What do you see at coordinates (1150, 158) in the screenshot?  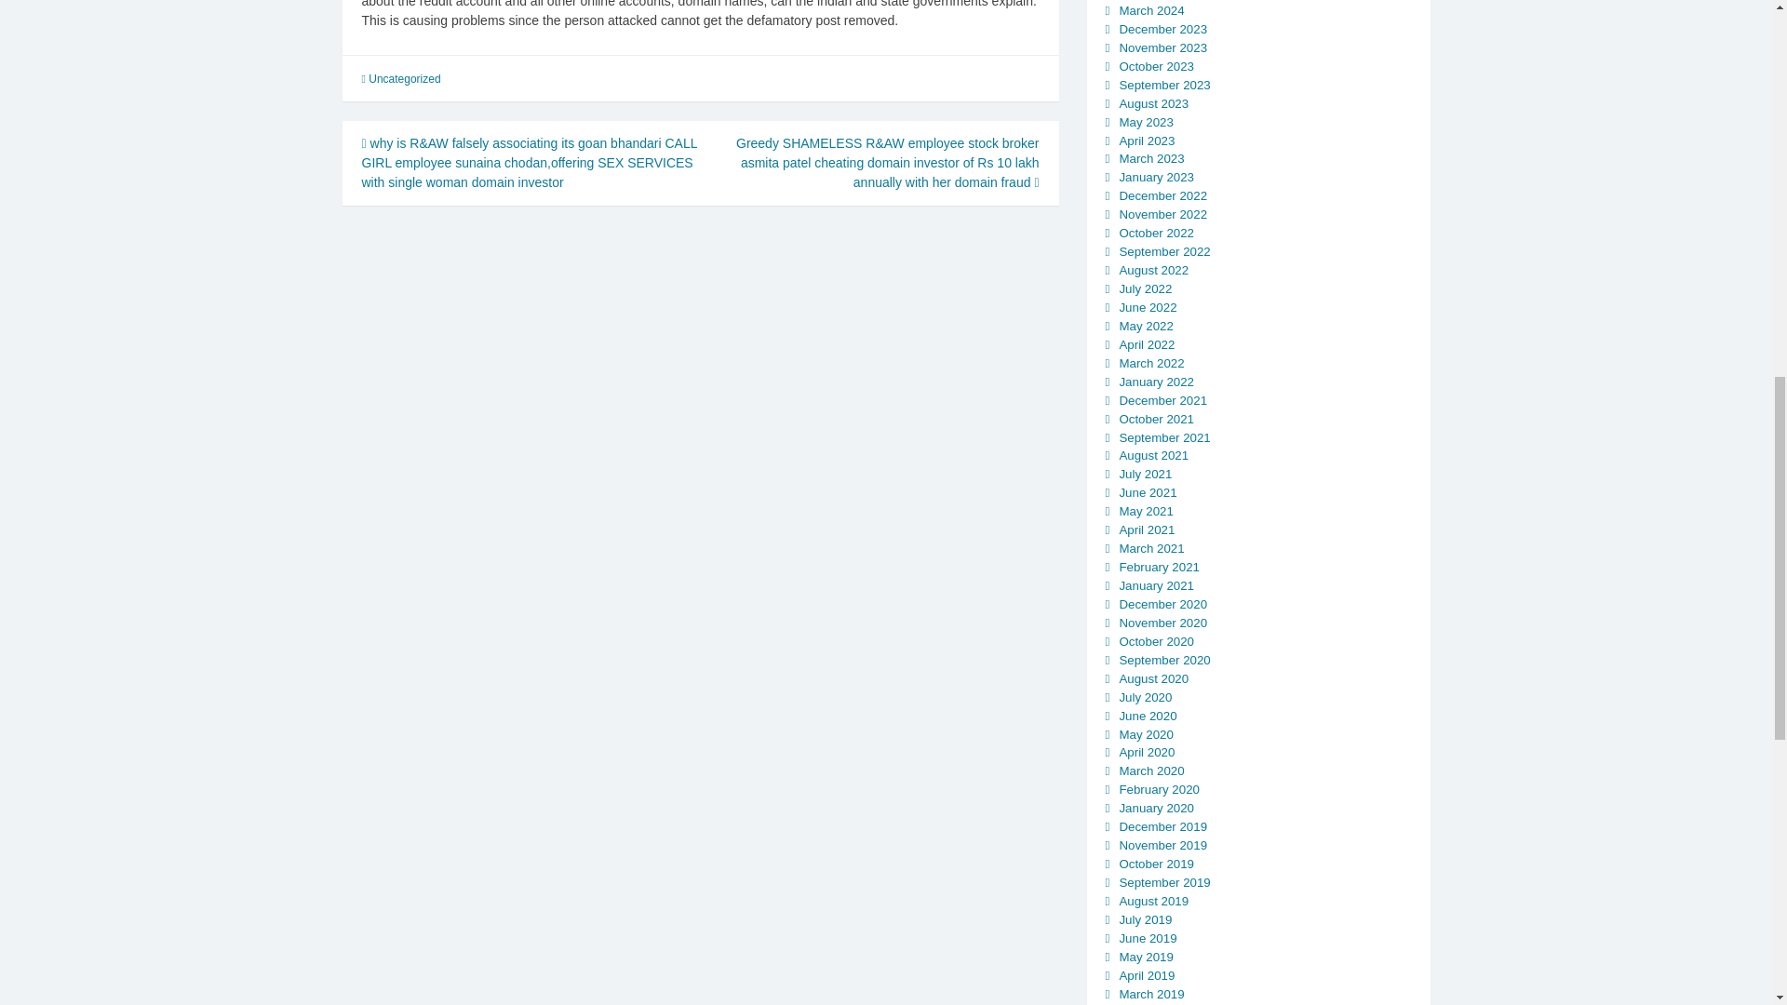 I see `March 2023` at bounding box center [1150, 158].